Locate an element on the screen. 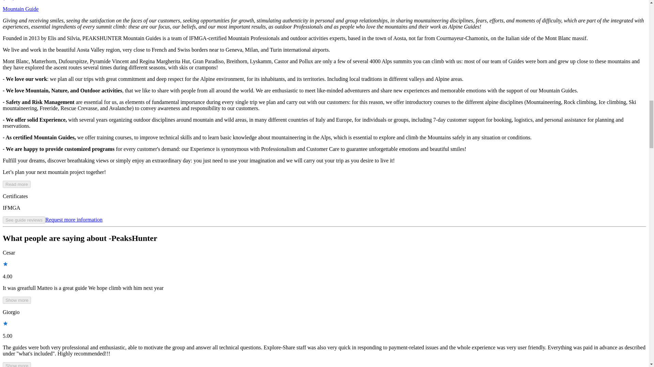  Show more is located at coordinates (16, 300).